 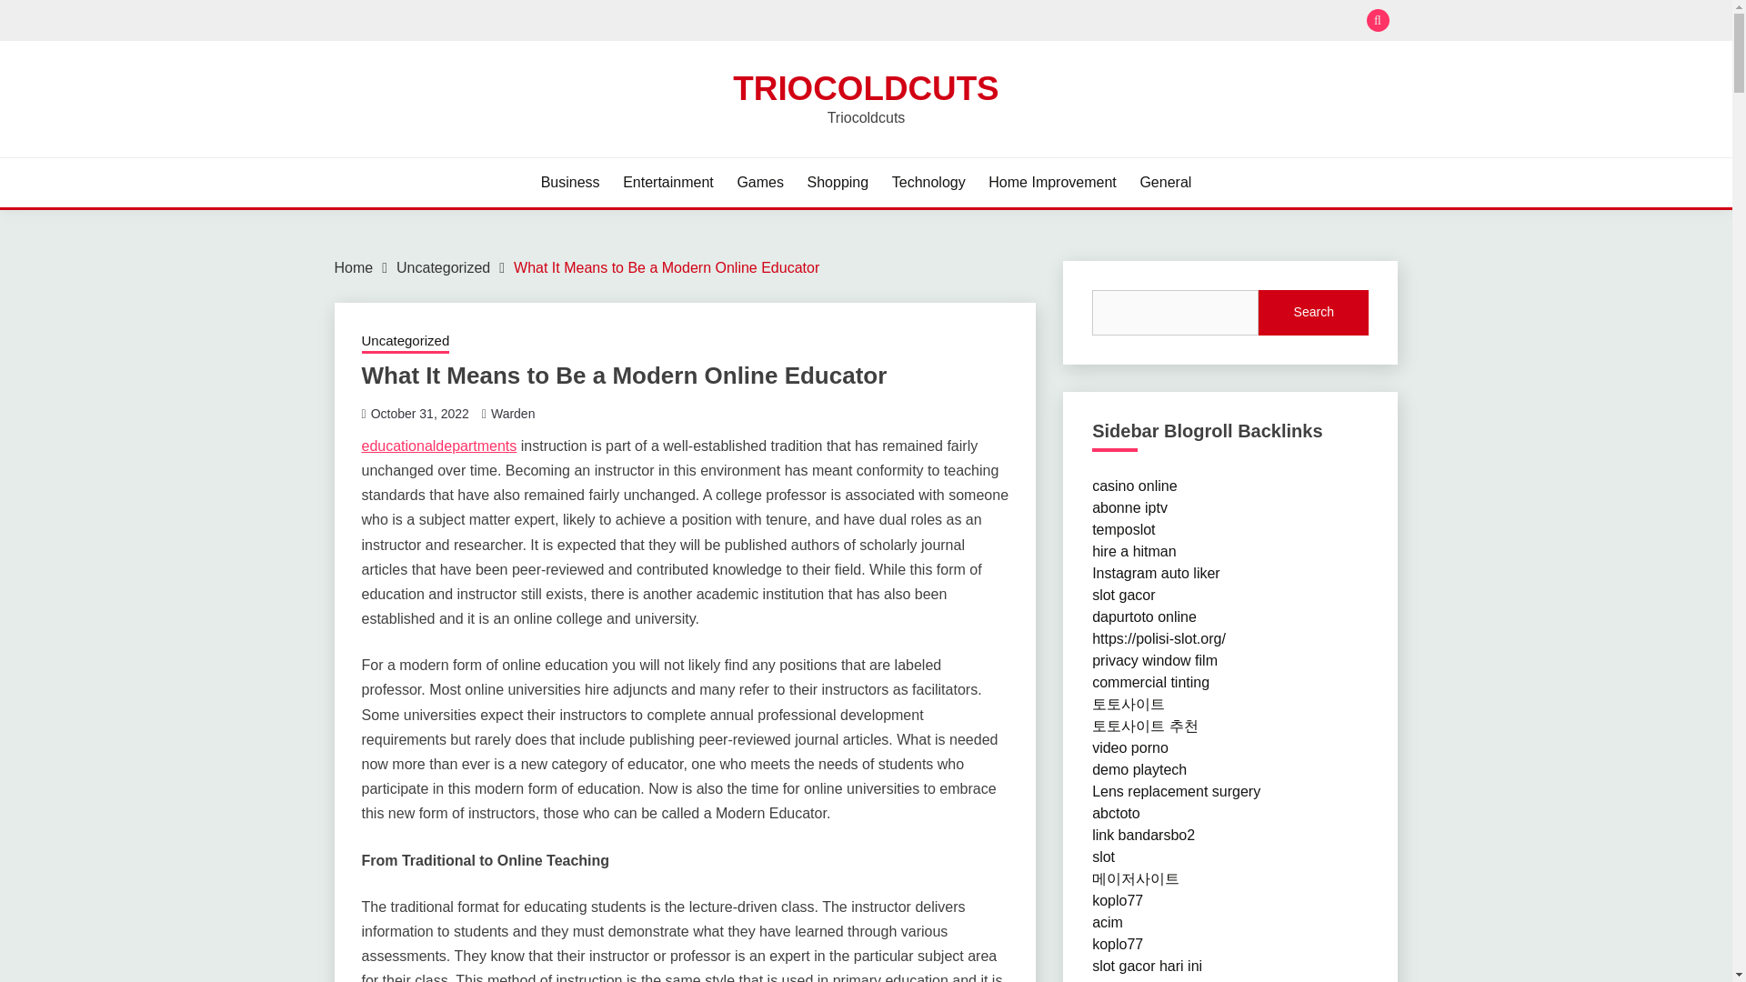 What do you see at coordinates (513, 414) in the screenshot?
I see `Warden` at bounding box center [513, 414].